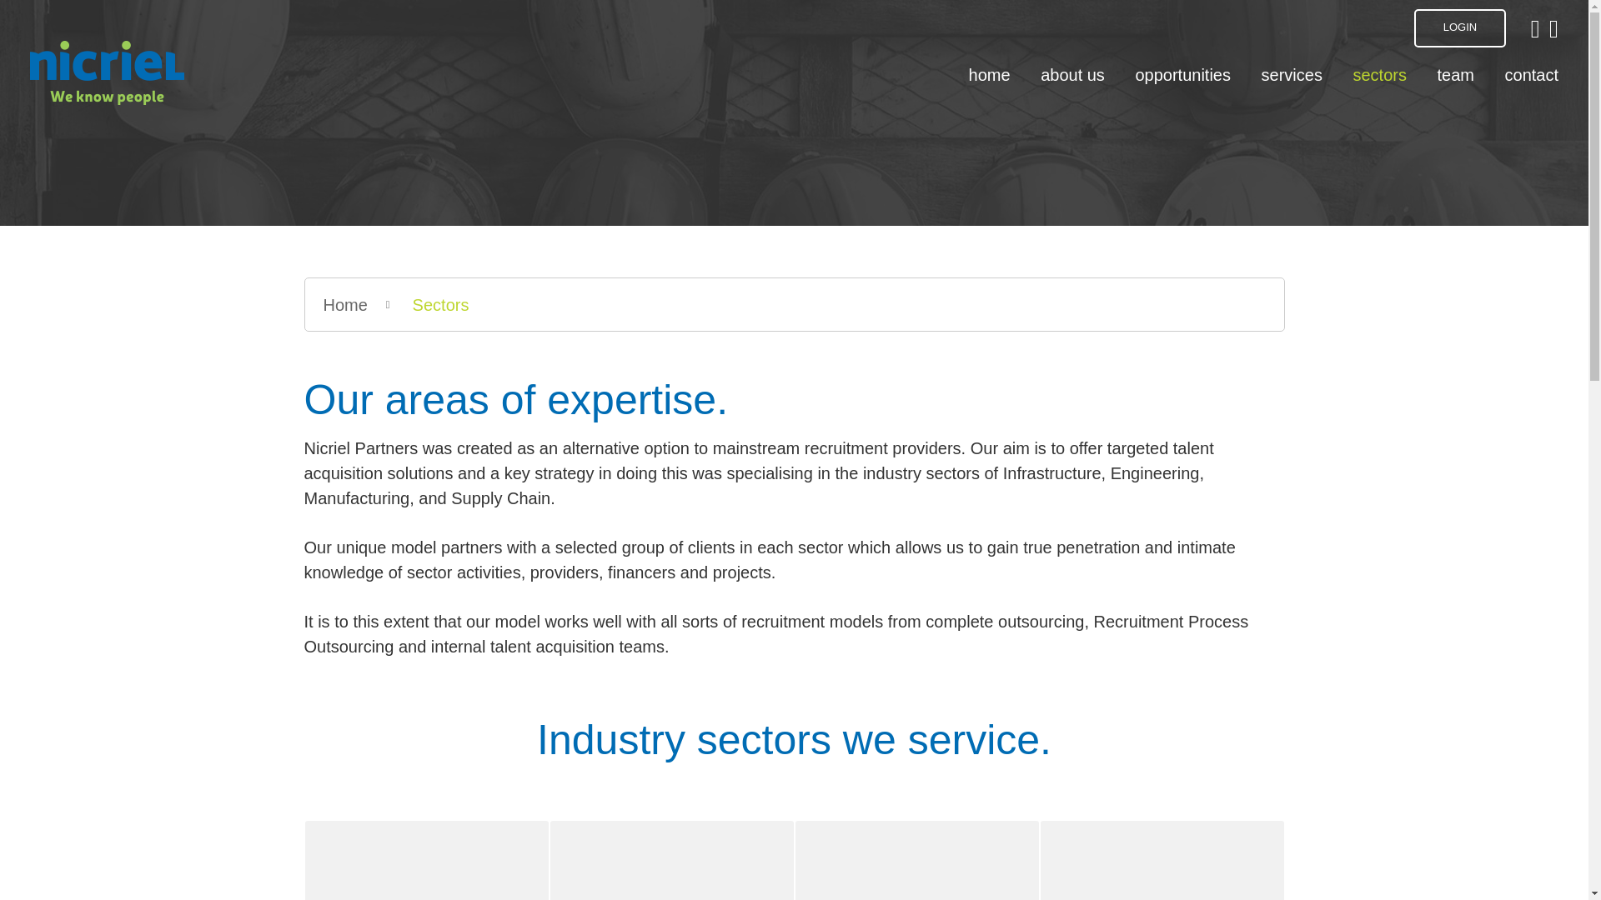 This screenshot has height=900, width=1601. What do you see at coordinates (1454, 73) in the screenshot?
I see `team` at bounding box center [1454, 73].